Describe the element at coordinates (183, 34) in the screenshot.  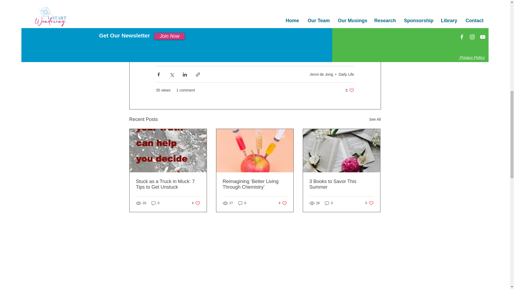
I see `women at midlife and beyond` at that location.